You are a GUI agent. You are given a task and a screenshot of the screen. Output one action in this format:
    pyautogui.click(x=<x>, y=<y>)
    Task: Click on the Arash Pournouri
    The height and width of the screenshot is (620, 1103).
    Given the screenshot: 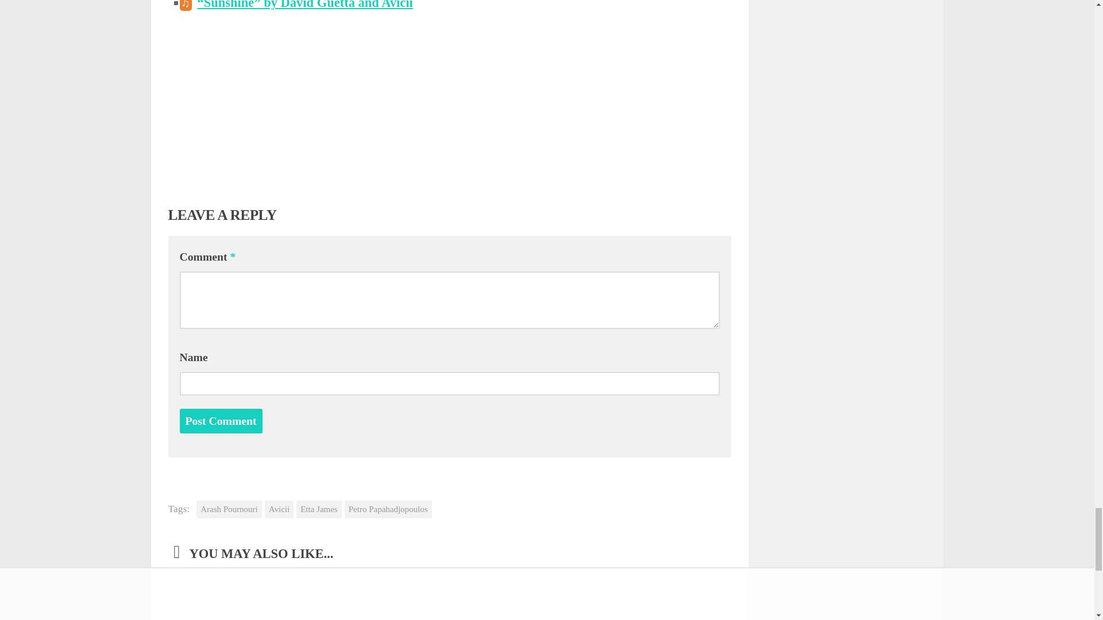 What is the action you would take?
    pyautogui.click(x=229, y=509)
    